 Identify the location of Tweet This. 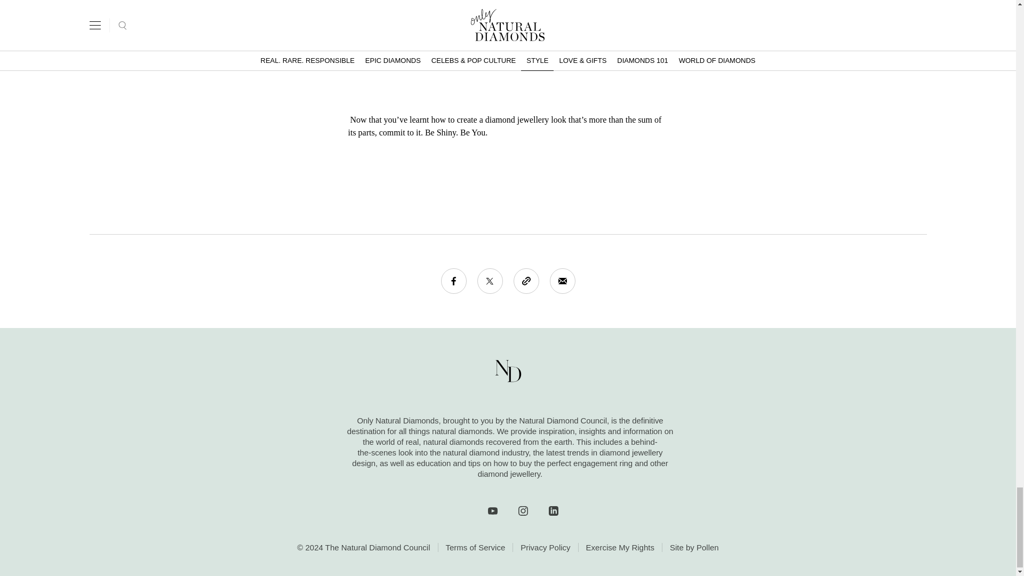
(490, 281).